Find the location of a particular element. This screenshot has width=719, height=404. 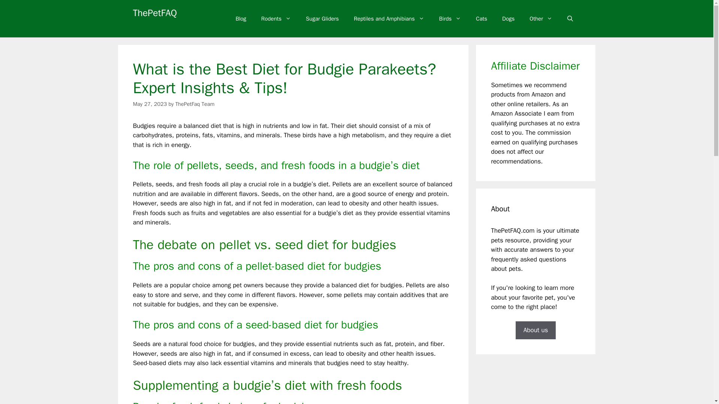

ThePetFaq Team is located at coordinates (195, 104).